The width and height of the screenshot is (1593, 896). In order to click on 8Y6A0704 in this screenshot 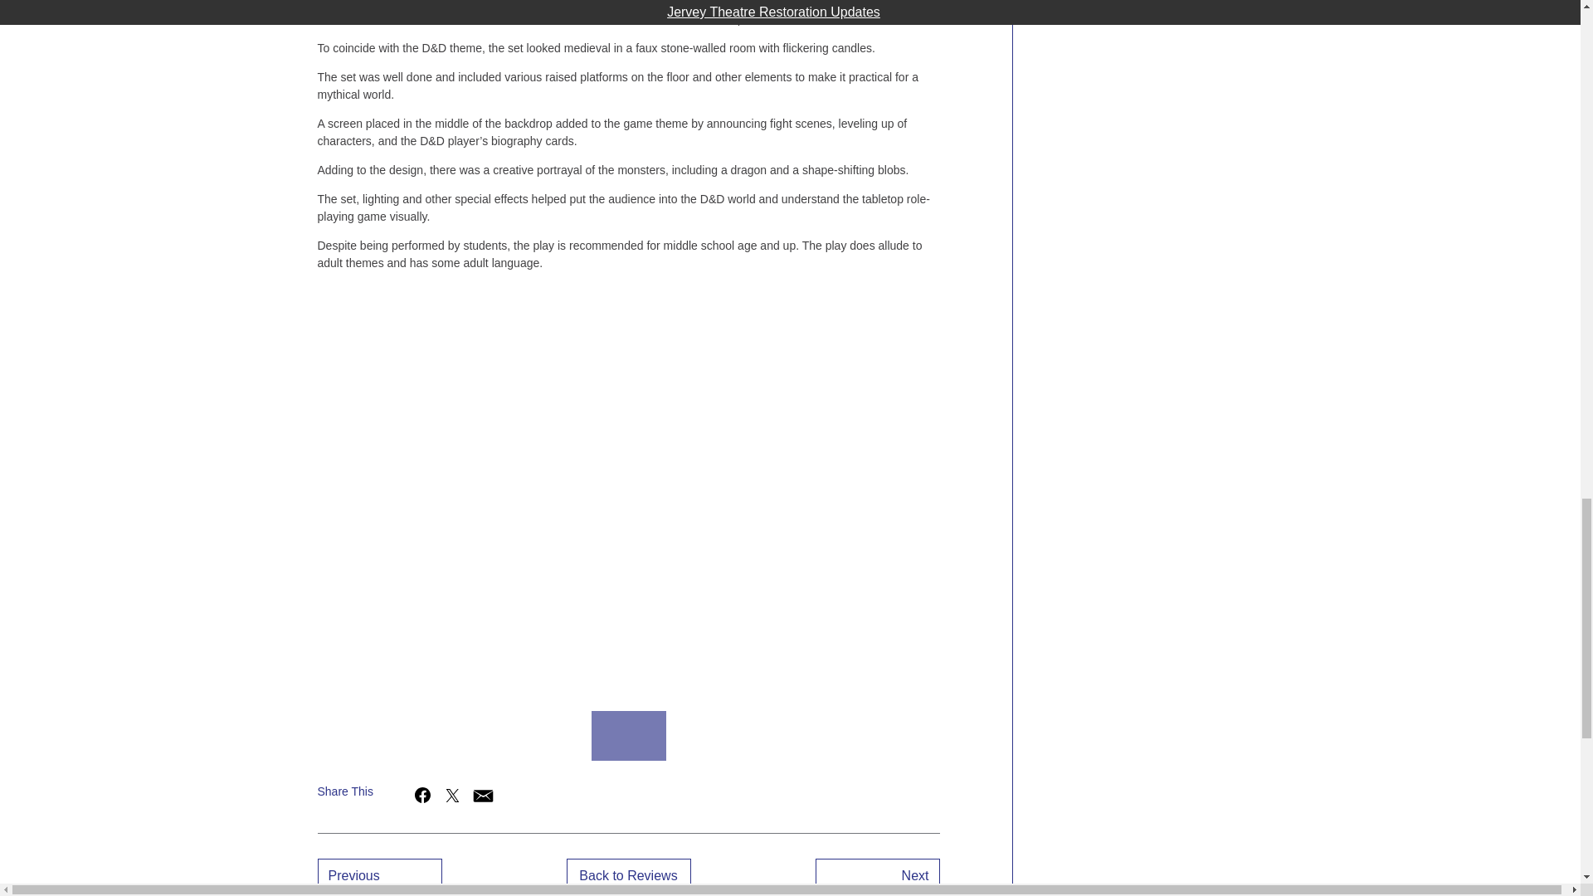, I will do `click(296, 736)`.